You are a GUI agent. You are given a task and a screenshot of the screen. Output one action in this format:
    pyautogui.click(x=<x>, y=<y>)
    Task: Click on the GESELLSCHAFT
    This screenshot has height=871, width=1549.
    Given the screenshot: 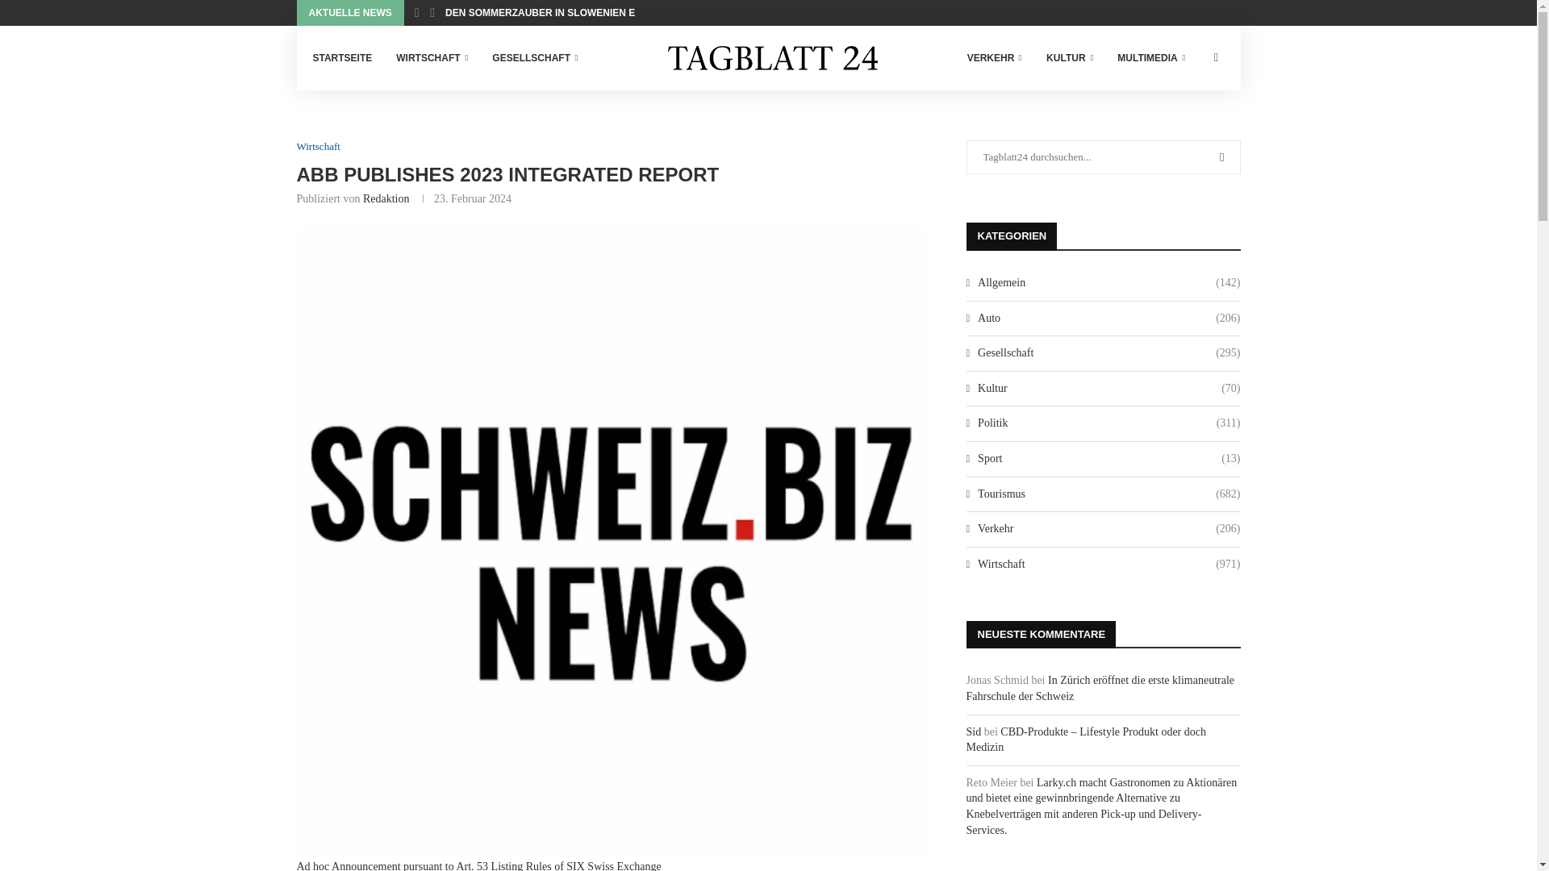 What is the action you would take?
    pyautogui.click(x=535, y=58)
    